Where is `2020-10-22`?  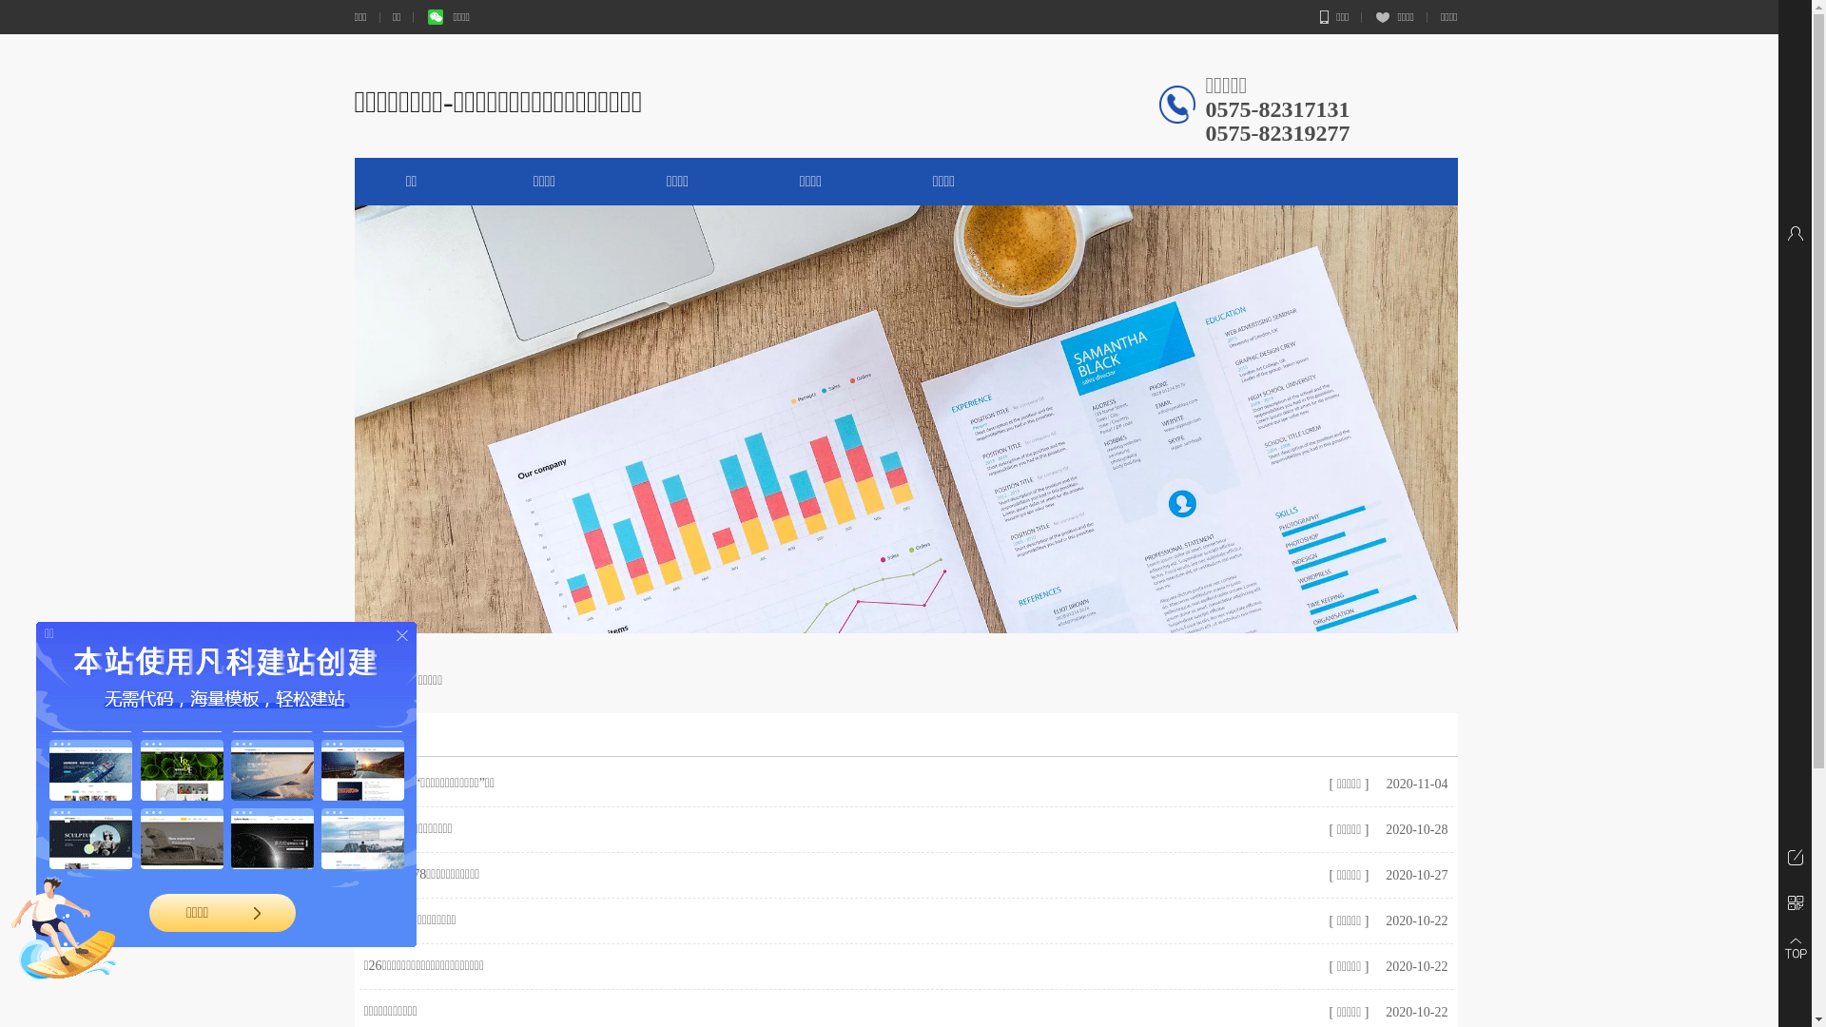 2020-10-22 is located at coordinates (1414, 920).